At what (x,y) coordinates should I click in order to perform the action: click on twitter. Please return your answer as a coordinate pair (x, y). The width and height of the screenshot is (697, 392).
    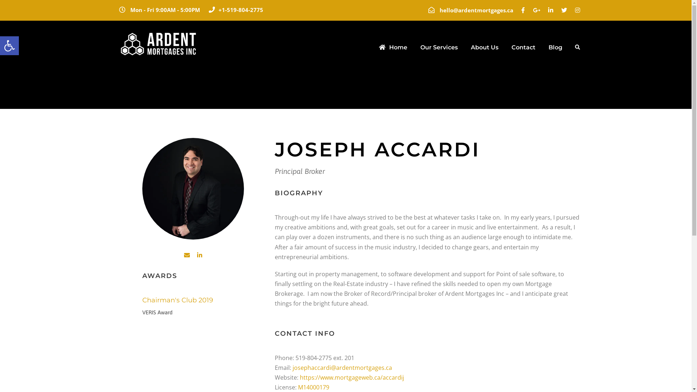
    Looking at the image, I should click on (564, 10).